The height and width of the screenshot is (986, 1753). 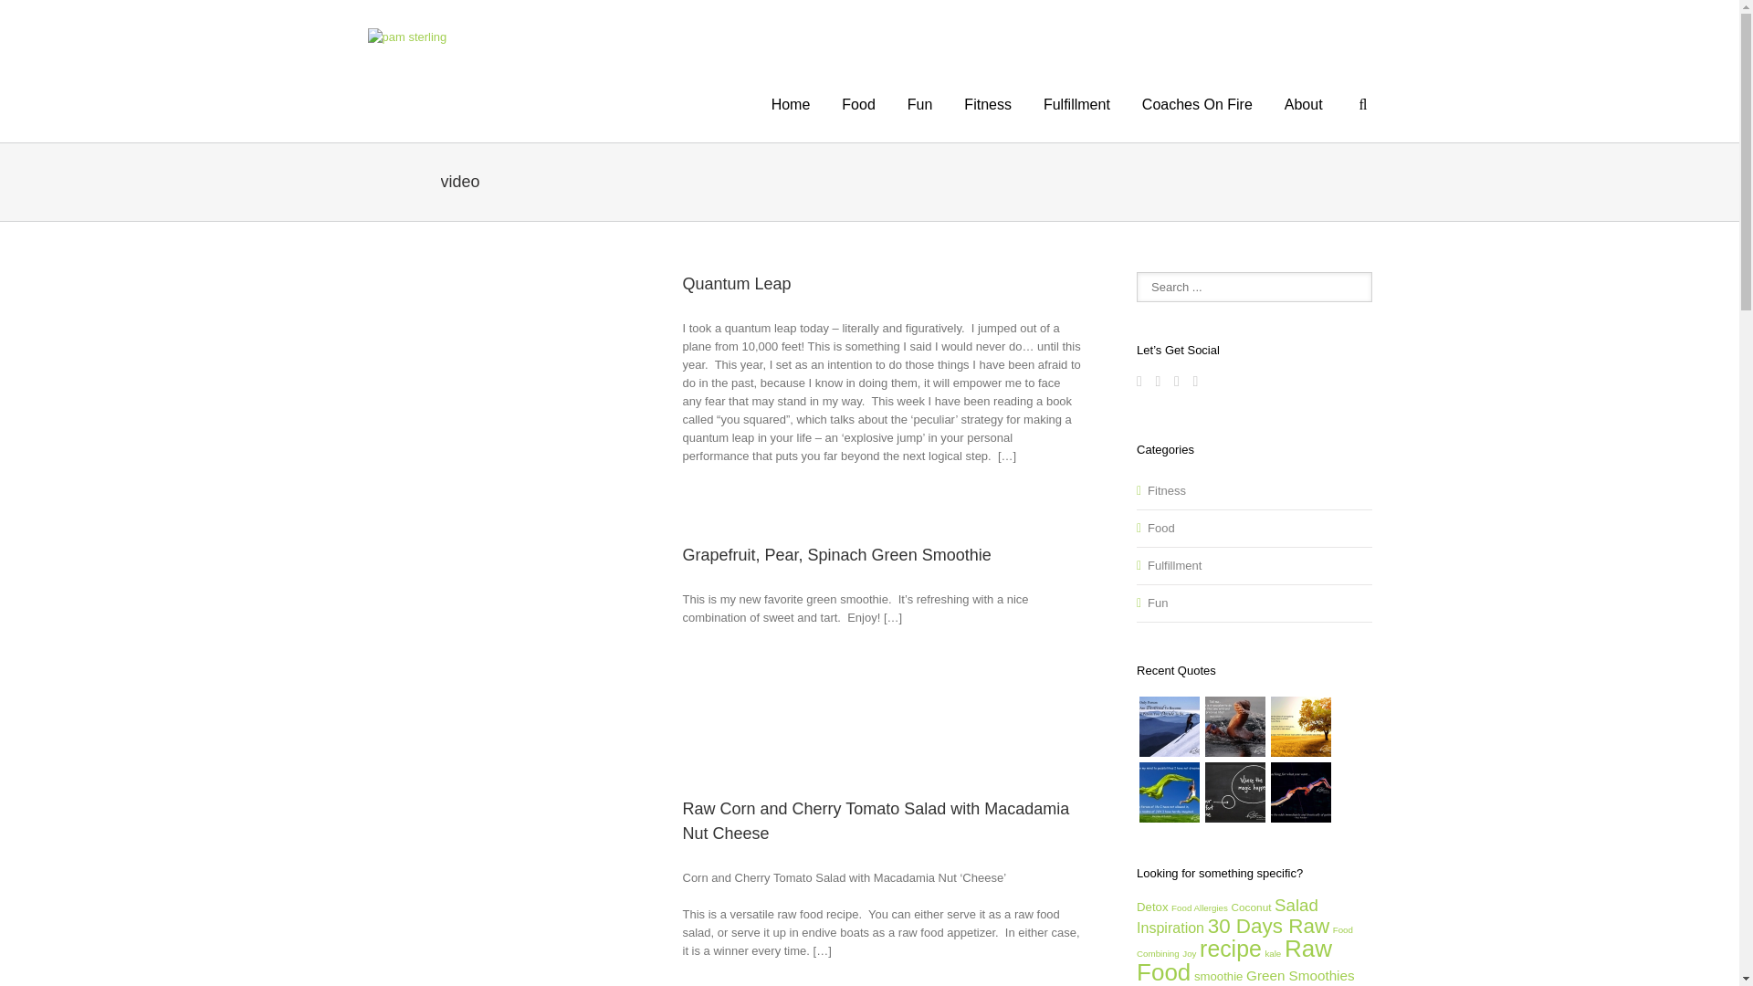 What do you see at coordinates (1198, 102) in the screenshot?
I see `Coaches On Fire` at bounding box center [1198, 102].